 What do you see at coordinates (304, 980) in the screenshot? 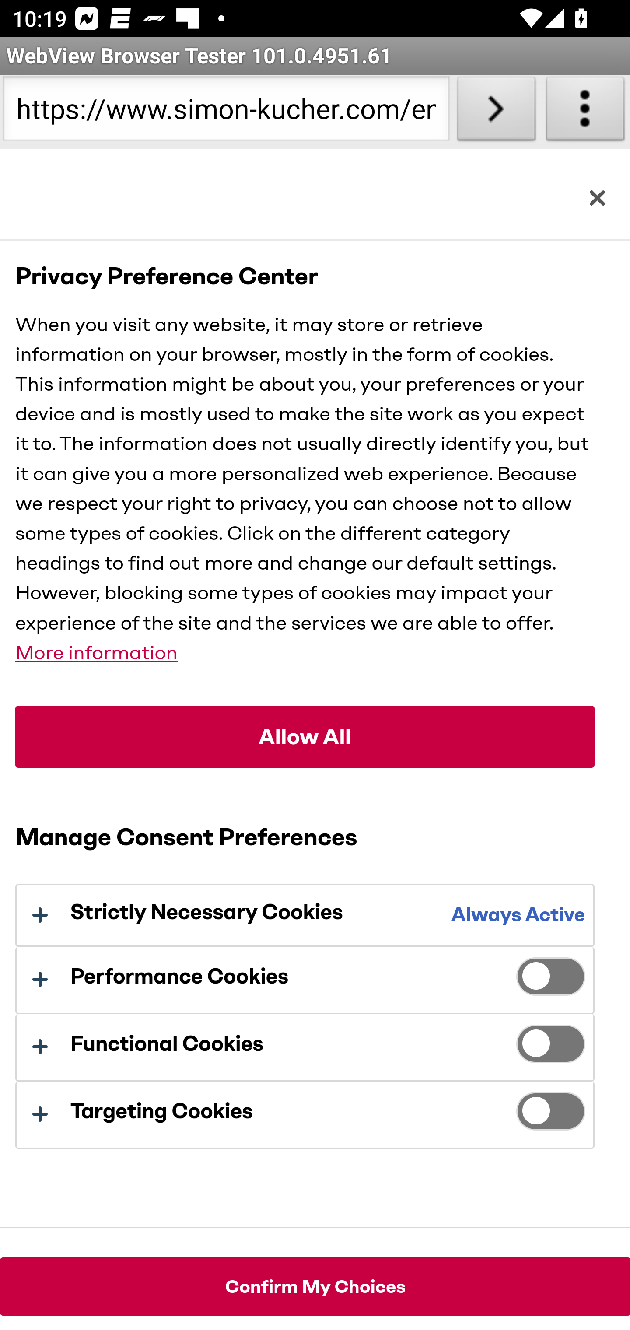
I see `Performance Cookies` at bounding box center [304, 980].